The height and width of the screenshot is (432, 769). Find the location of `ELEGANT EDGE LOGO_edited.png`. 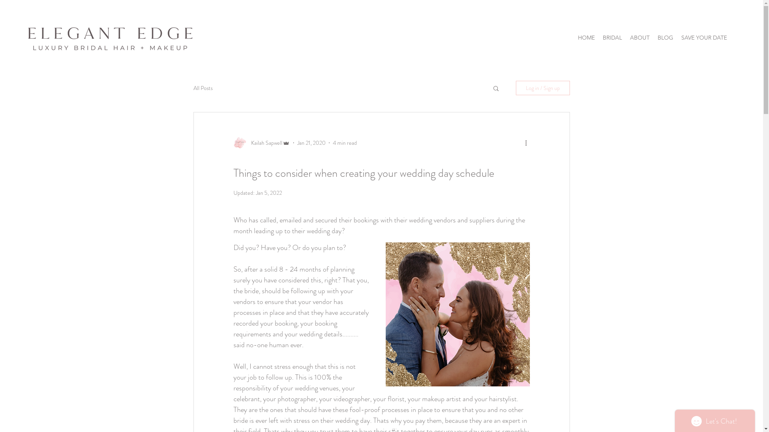

ELEGANT EDGE LOGO_edited.png is located at coordinates (112, 38).